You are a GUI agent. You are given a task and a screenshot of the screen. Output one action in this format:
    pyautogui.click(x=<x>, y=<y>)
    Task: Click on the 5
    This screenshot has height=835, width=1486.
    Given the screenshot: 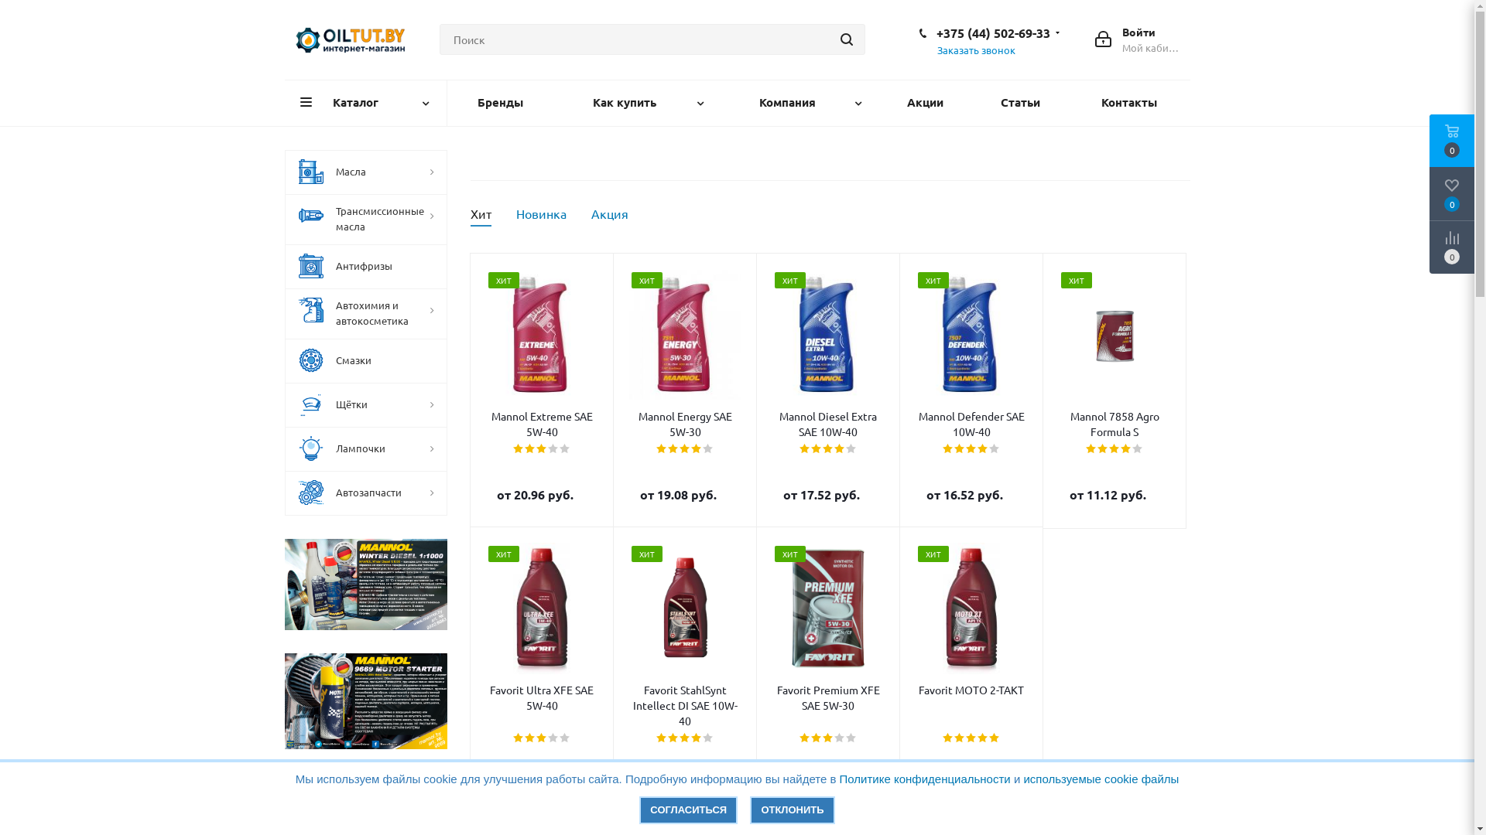 What is the action you would take?
    pyautogui.click(x=709, y=738)
    